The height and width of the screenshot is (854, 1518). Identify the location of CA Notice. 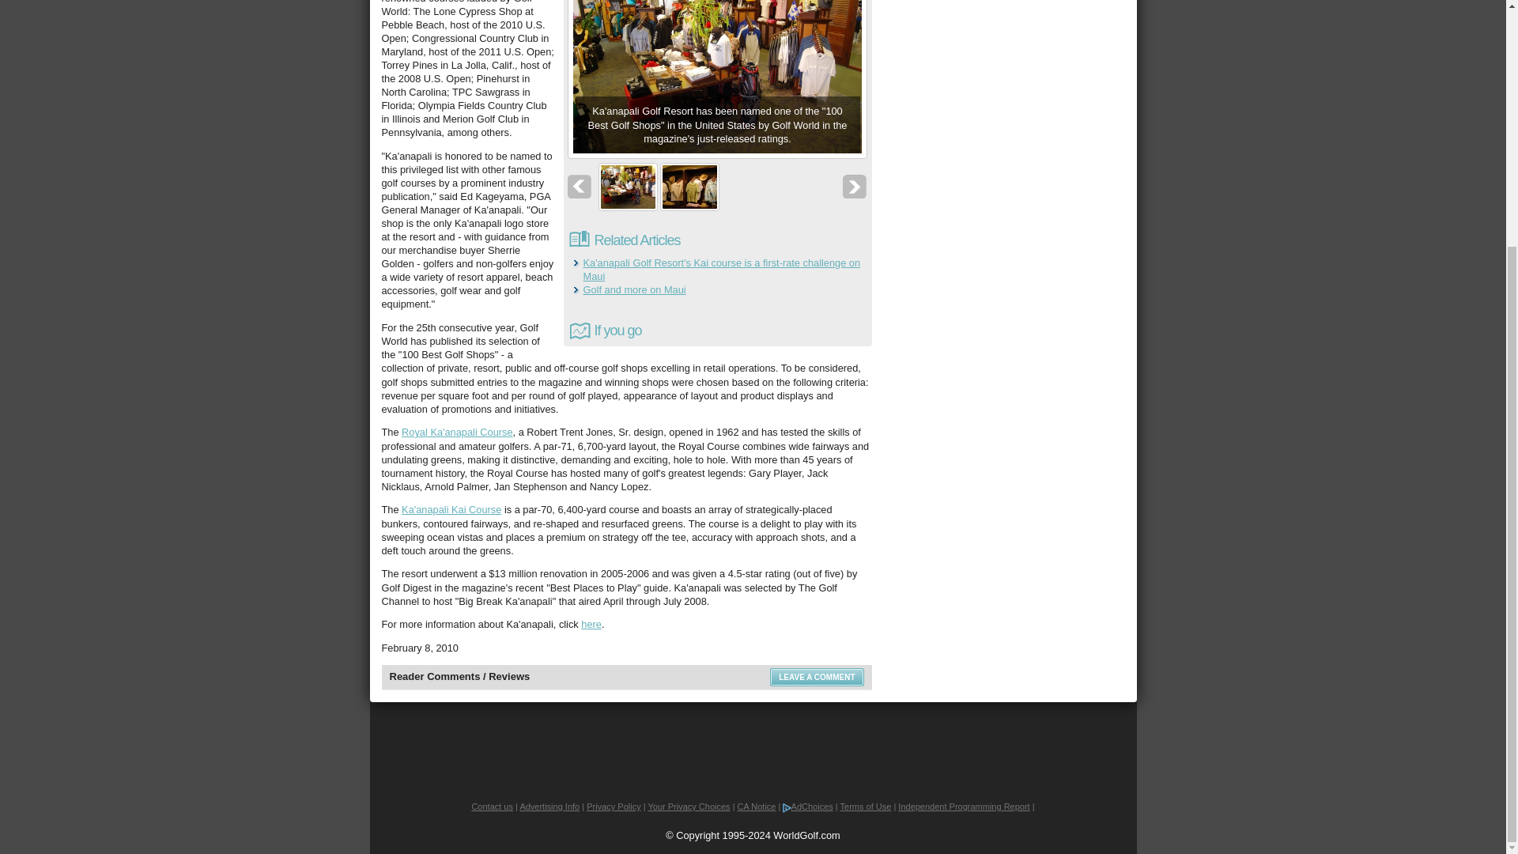
(757, 807).